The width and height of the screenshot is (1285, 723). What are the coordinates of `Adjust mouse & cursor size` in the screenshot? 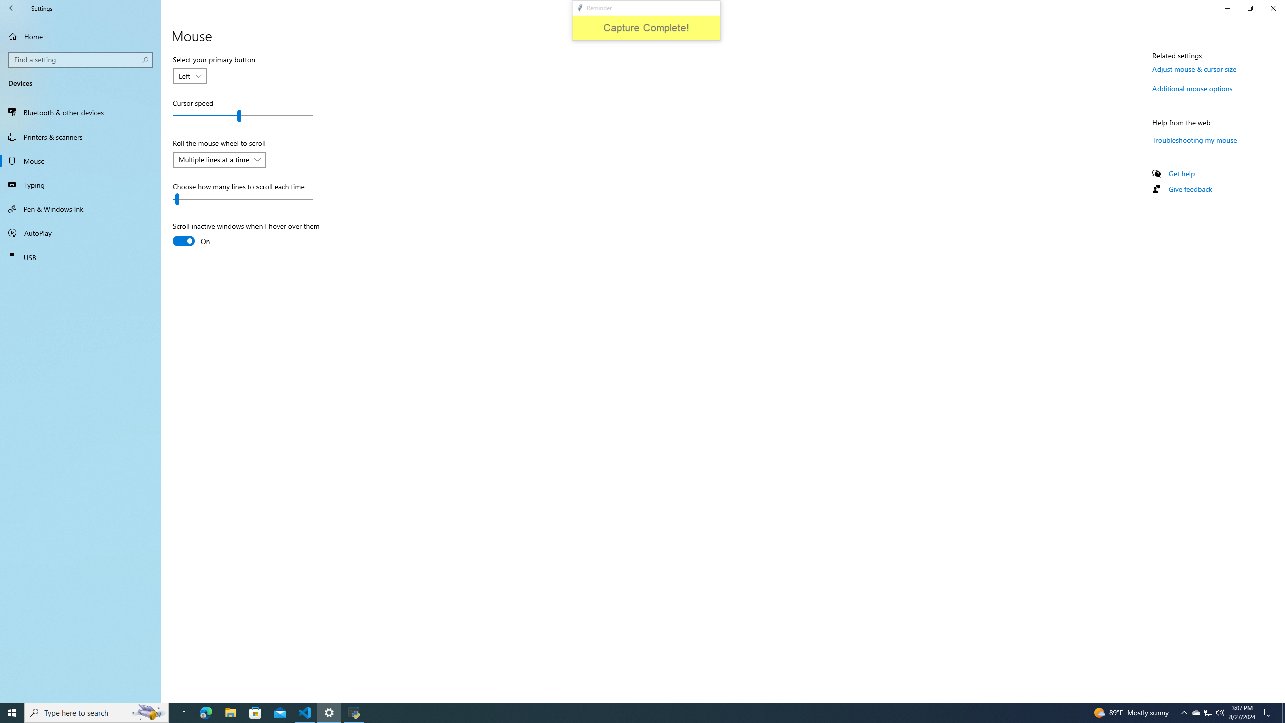 It's located at (1194, 69).